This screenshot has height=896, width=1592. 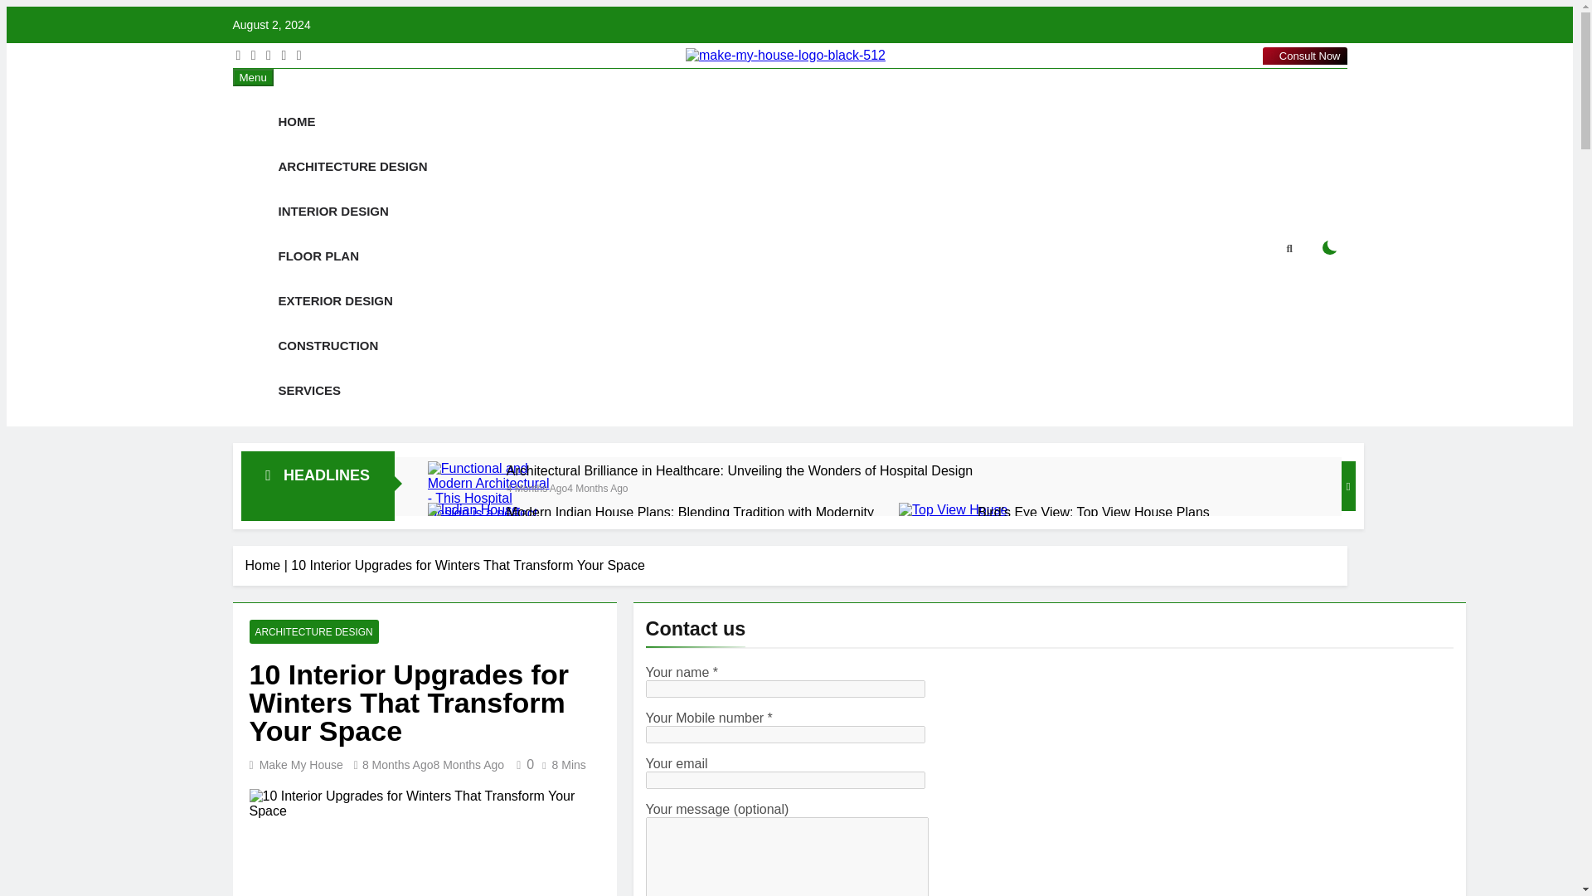 What do you see at coordinates (690, 513) in the screenshot?
I see `Modern Indian House Plans: Blending Tradition with Modernity` at bounding box center [690, 513].